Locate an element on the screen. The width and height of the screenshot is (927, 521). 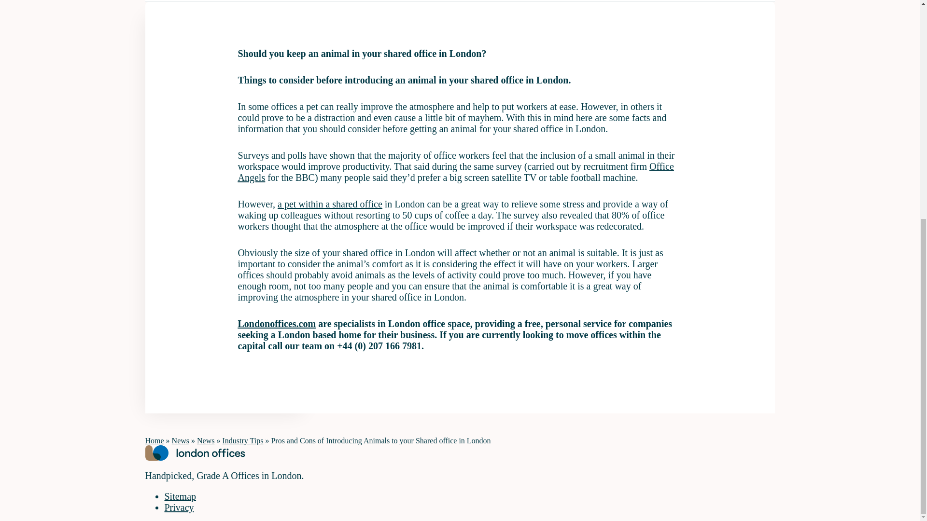
a pet within a shared office is located at coordinates (329, 204).